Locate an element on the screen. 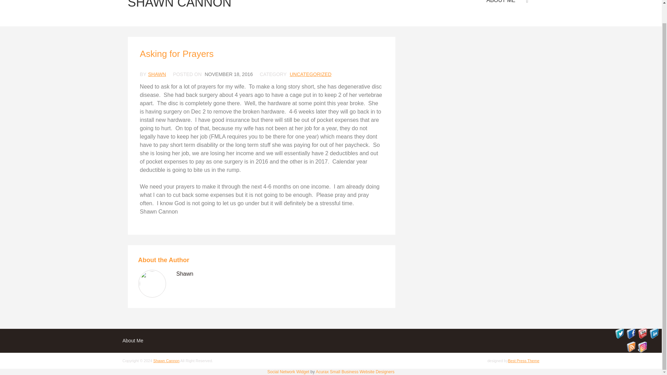  Visit Us On Linkedin is located at coordinates (654, 337).